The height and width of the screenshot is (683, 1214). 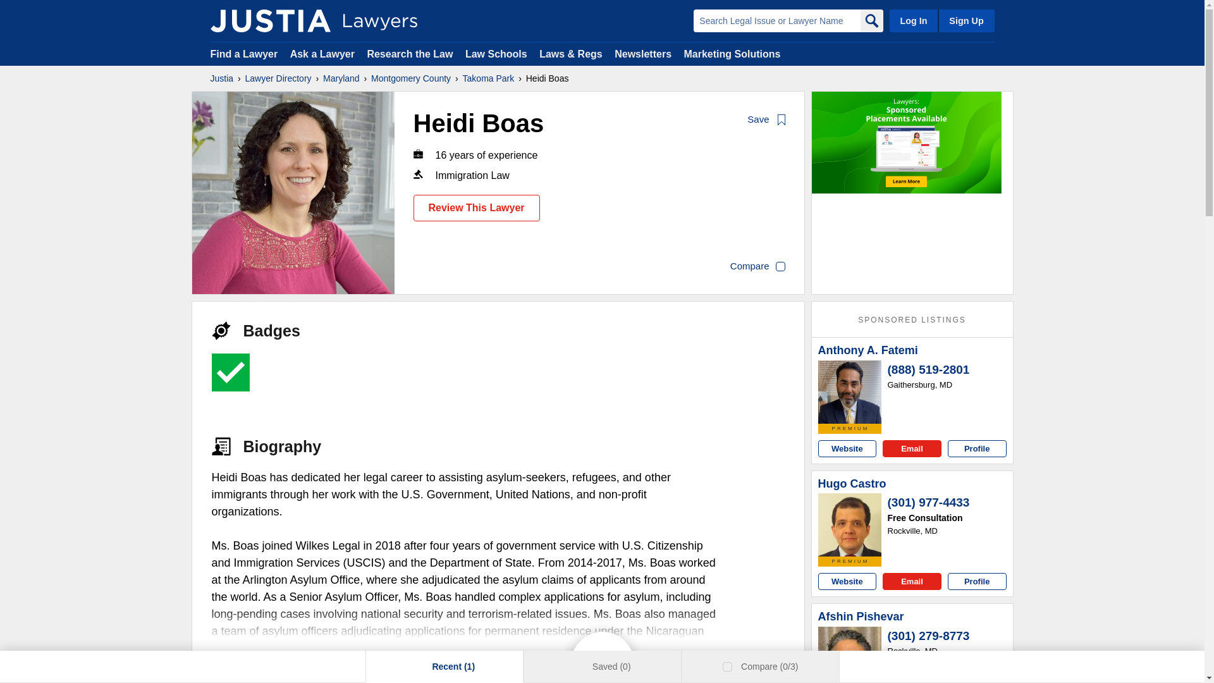 I want to click on Find a Lawyer, so click(x=244, y=53).